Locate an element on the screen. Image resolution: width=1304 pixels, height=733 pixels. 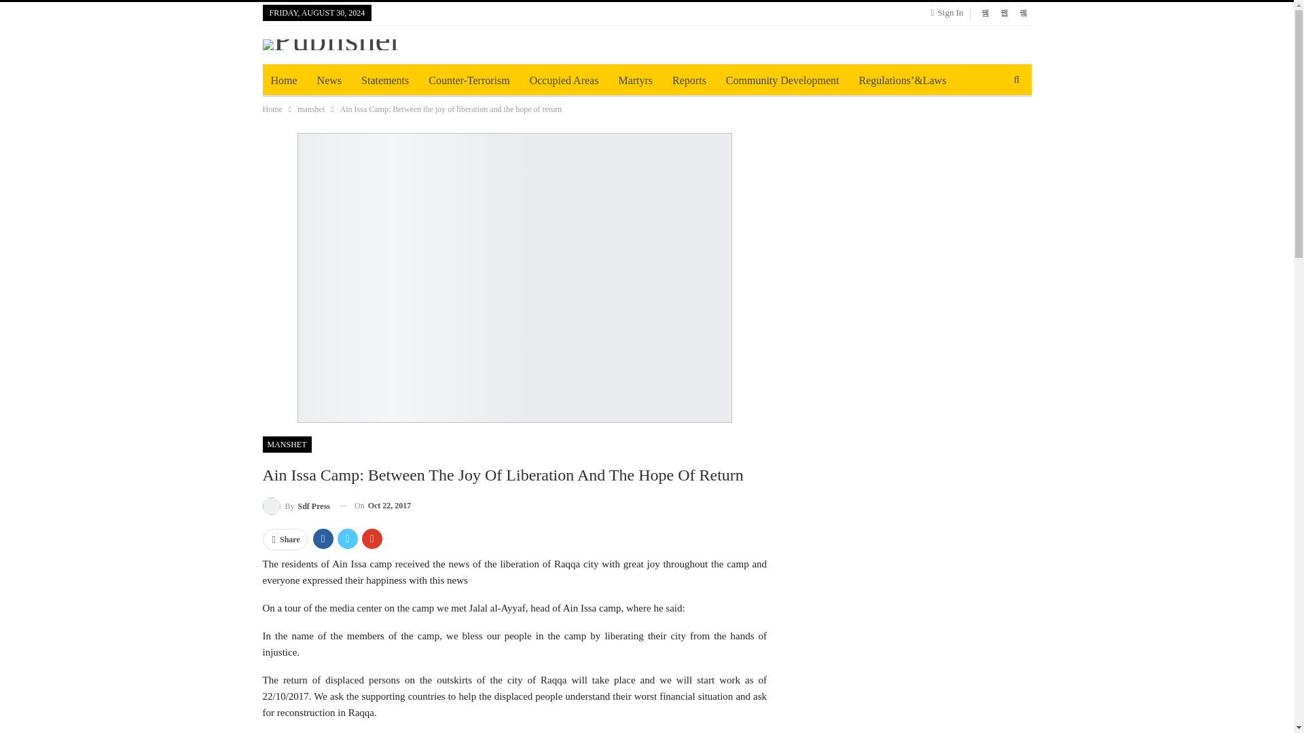
MANSHET is located at coordinates (287, 444).